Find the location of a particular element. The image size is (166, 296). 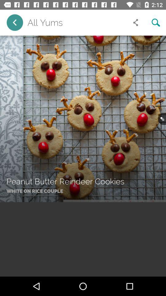

choose the item at the top left corner is located at coordinates (15, 22).